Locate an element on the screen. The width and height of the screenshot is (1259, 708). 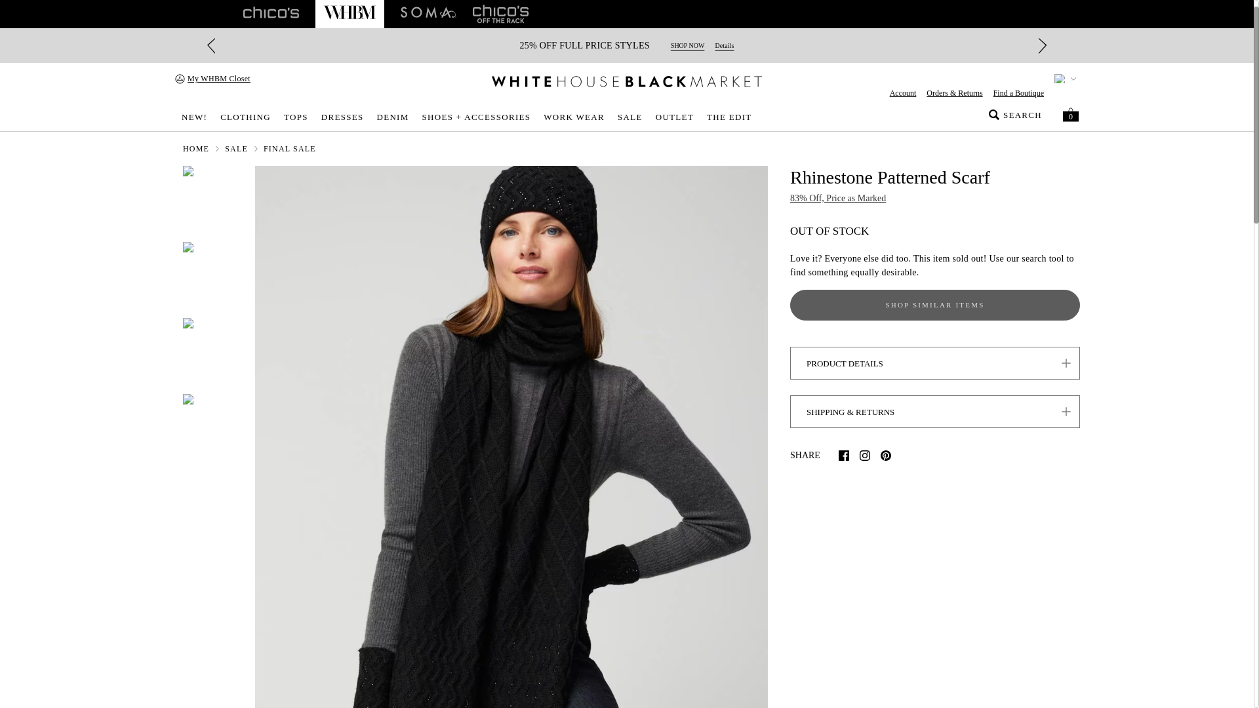
0 is located at coordinates (1070, 114).